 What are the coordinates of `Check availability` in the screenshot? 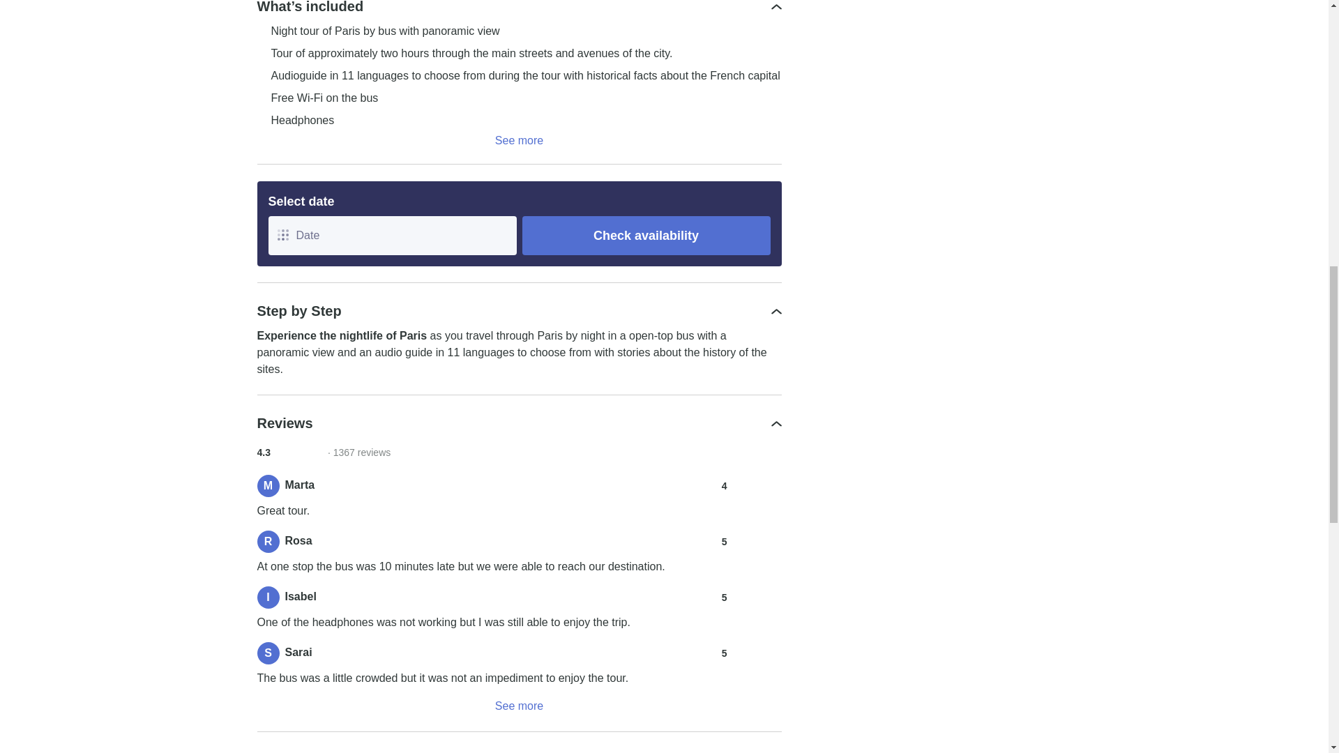 It's located at (646, 236).